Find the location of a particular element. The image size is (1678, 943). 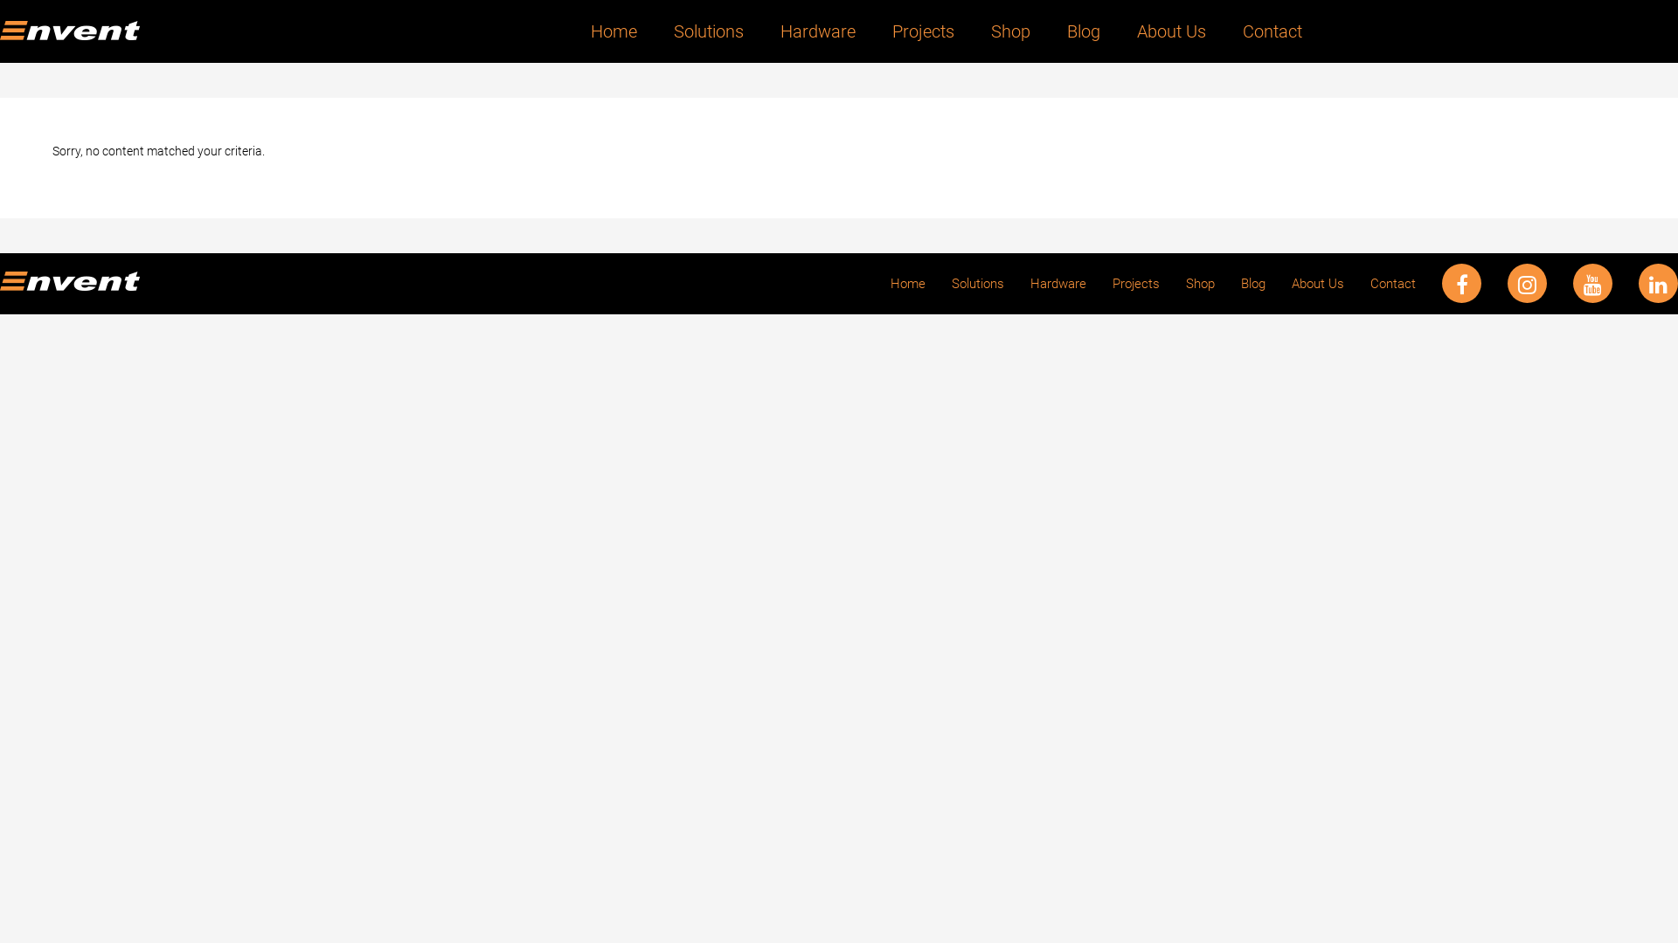

Blog is located at coordinates (1253, 284).